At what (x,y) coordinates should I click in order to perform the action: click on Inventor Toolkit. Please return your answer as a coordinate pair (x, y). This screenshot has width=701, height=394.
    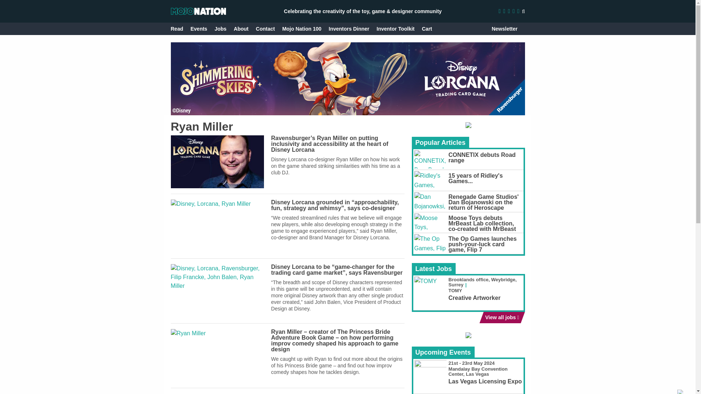
    Looking at the image, I should click on (396, 28).